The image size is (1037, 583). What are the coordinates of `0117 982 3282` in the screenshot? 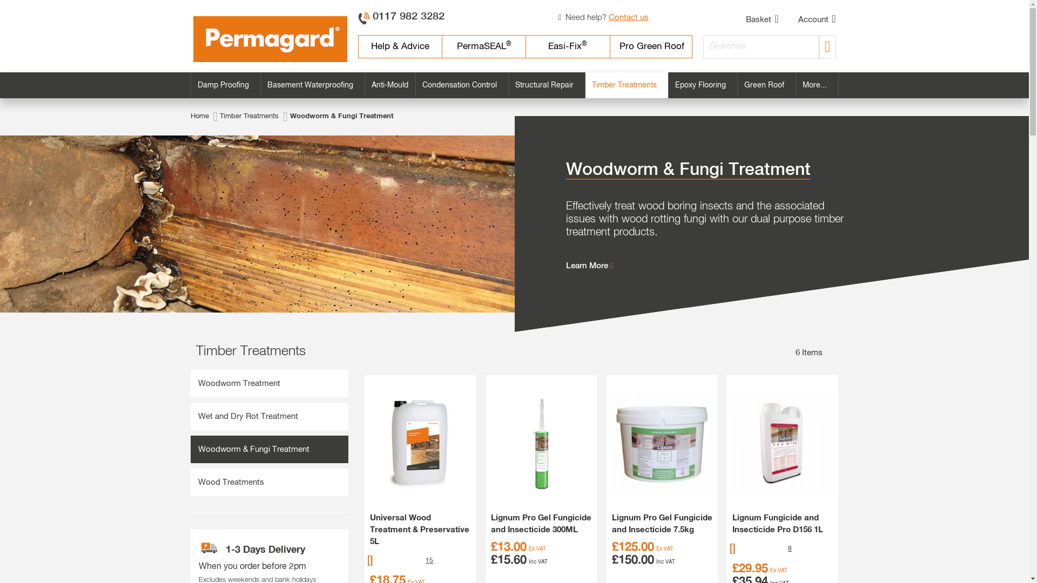 It's located at (407, 16).